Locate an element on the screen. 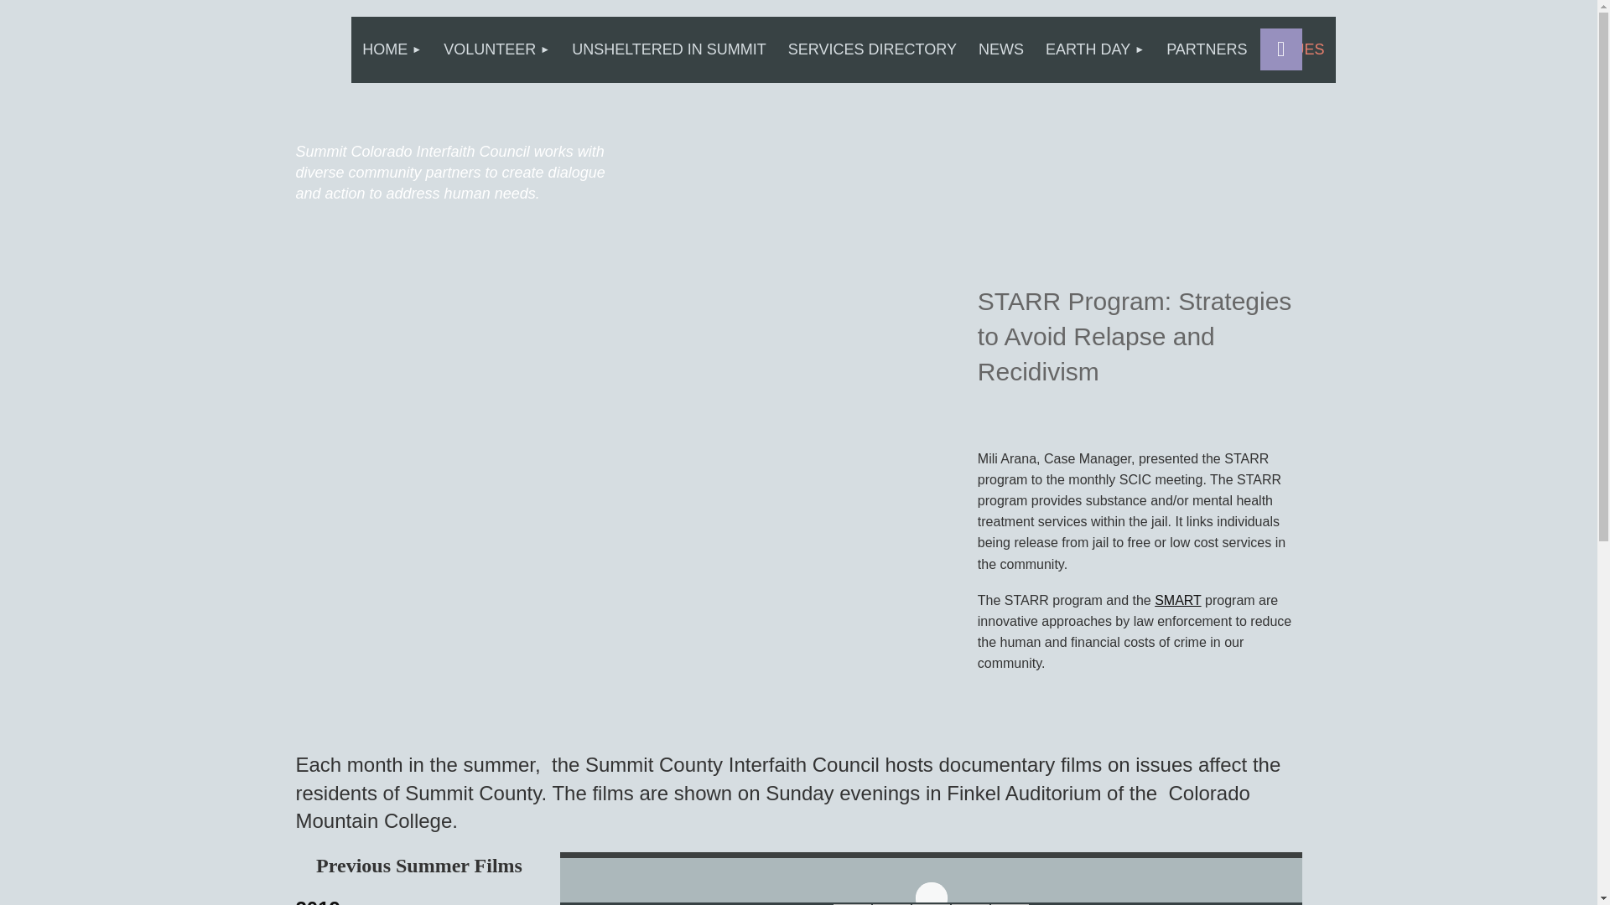 The image size is (1610, 905). Home is located at coordinates (392, 50).